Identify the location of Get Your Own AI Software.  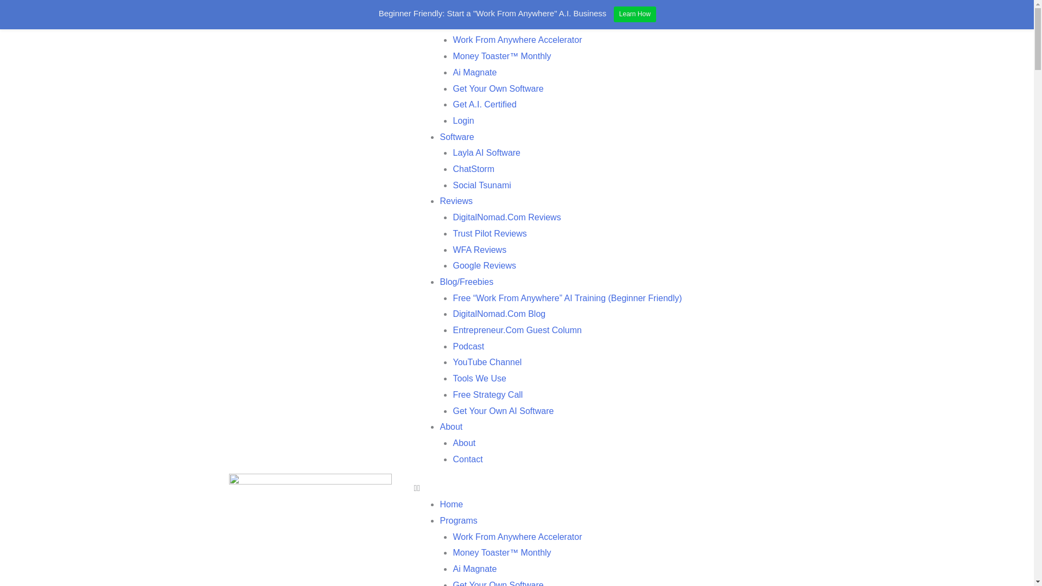
(503, 411).